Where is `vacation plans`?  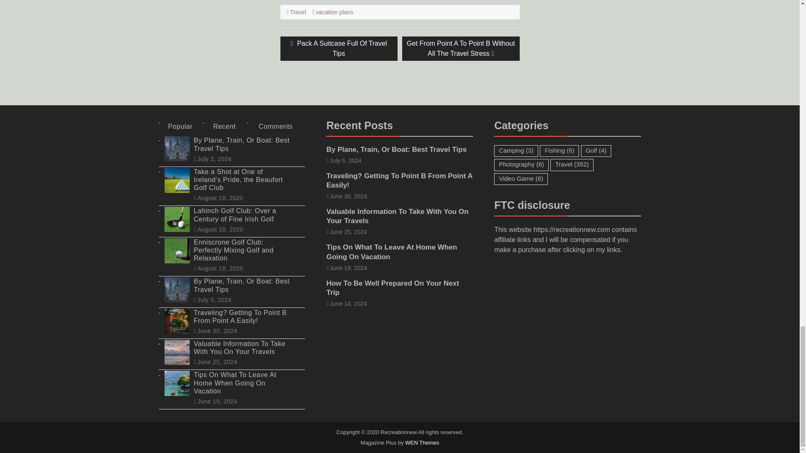 vacation plans is located at coordinates (335, 12).